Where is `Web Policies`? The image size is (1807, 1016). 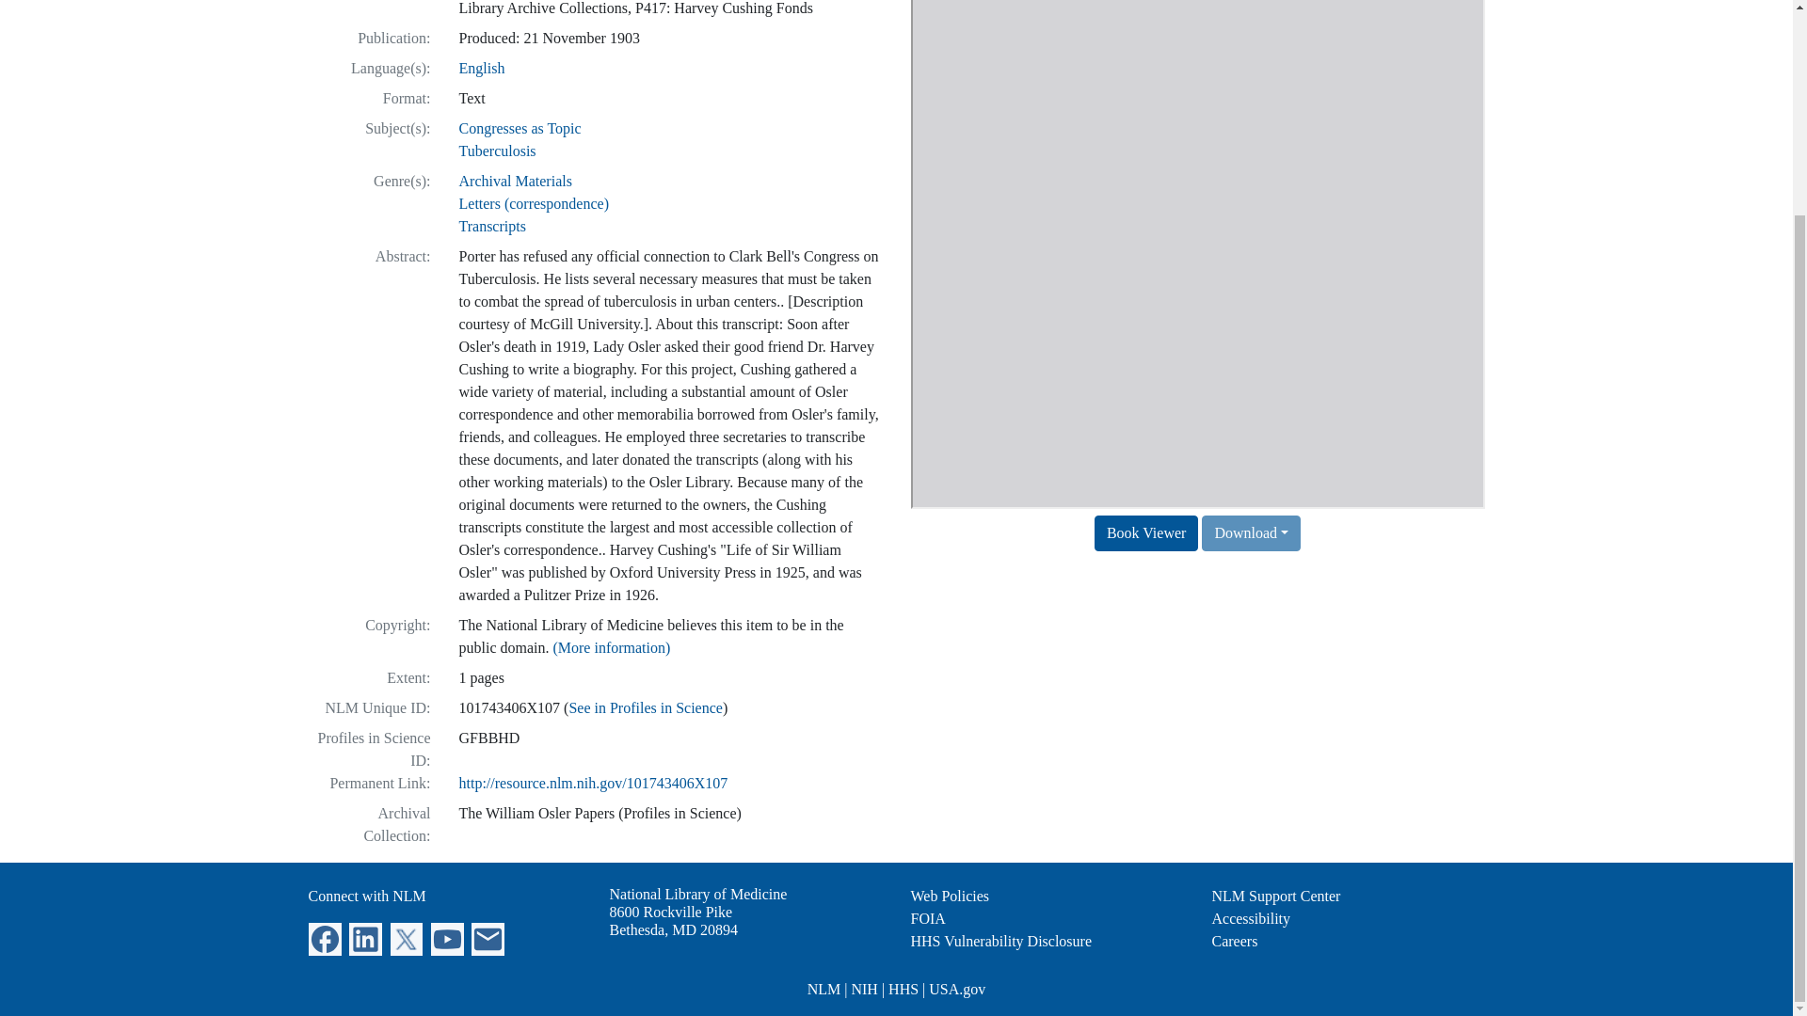 Web Policies is located at coordinates (497, 151).